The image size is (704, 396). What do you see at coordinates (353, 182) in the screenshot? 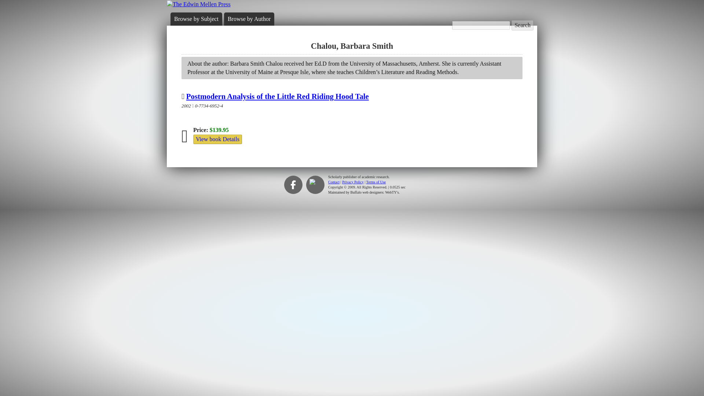
I see `Privacy Policy` at bounding box center [353, 182].